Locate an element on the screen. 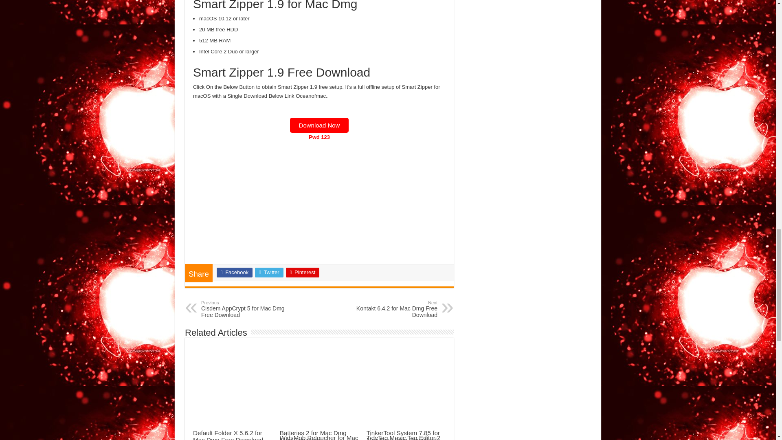 The height and width of the screenshot is (440, 782). TinkerTool System 7.85 for Mac Dmg Free Download is located at coordinates (403, 435).